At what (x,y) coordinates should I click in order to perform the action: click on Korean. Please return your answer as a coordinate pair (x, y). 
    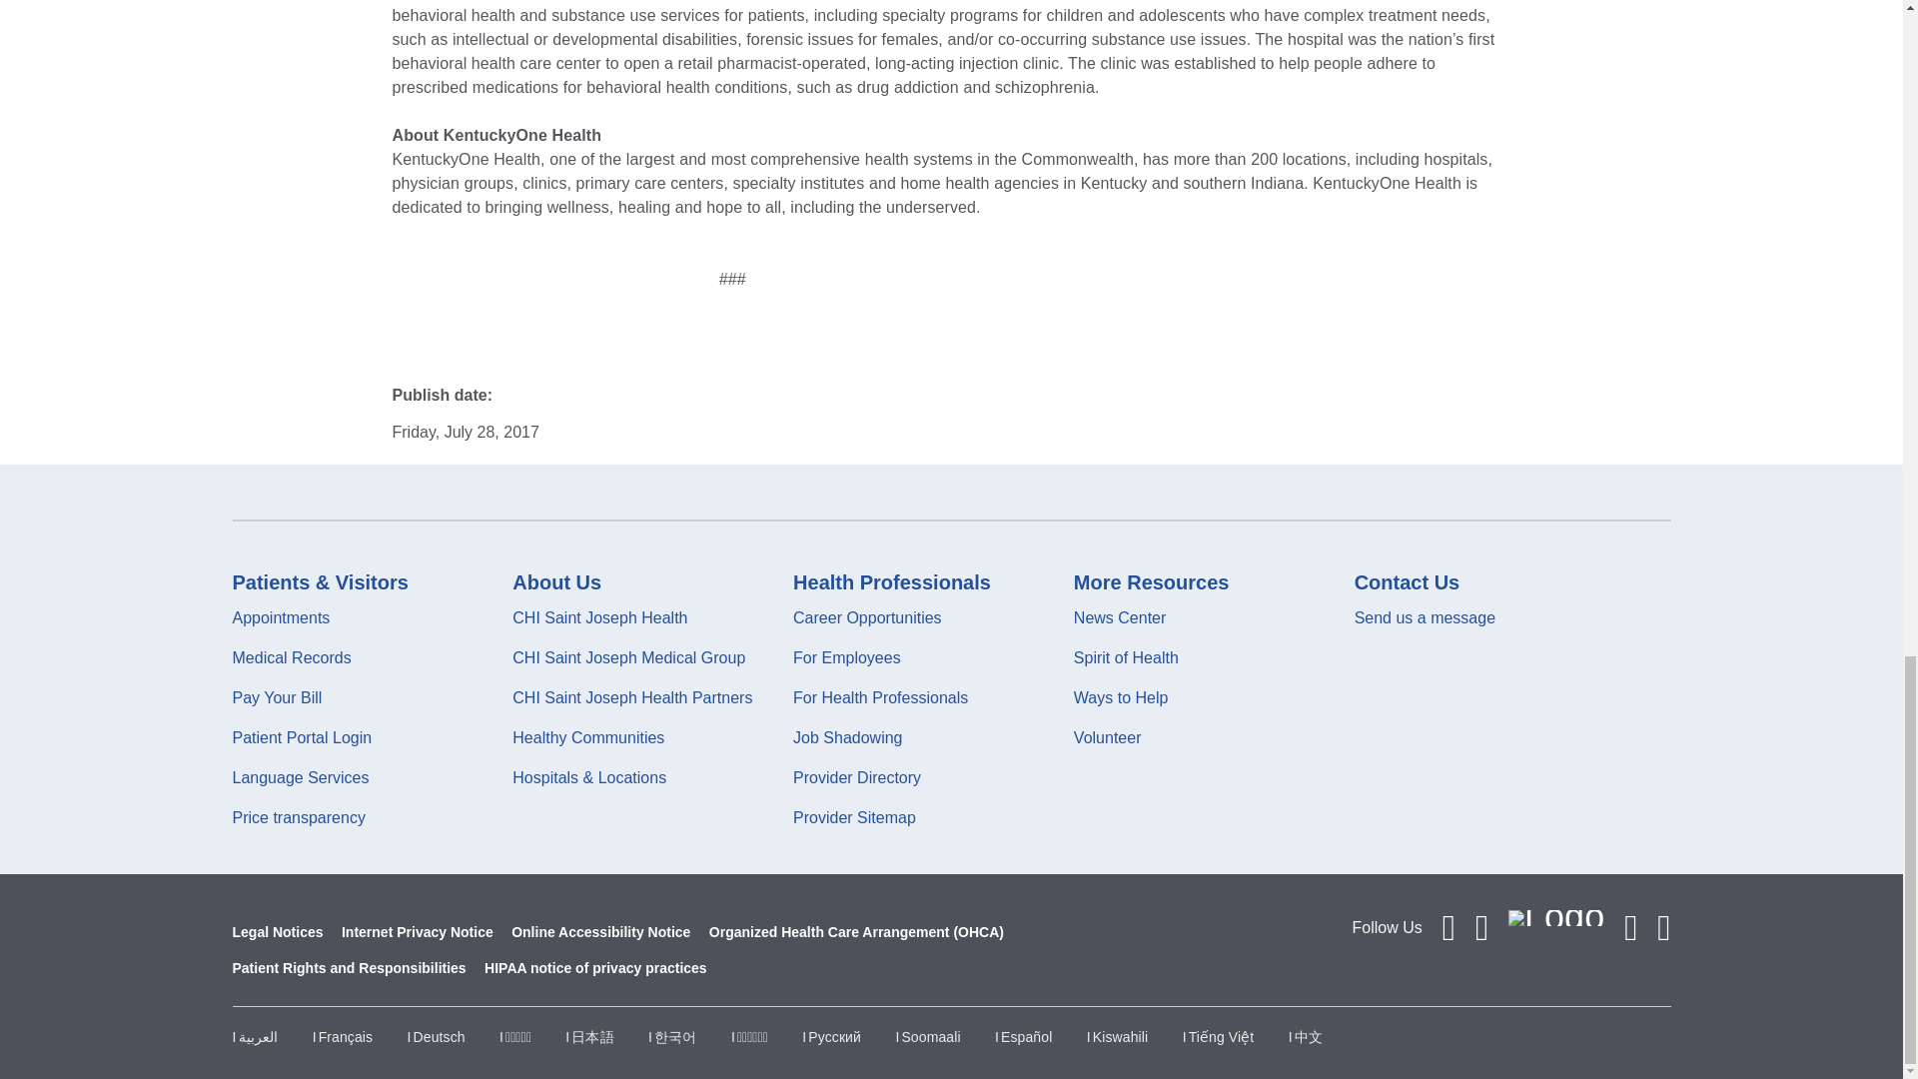
    Looking at the image, I should click on (671, 1037).